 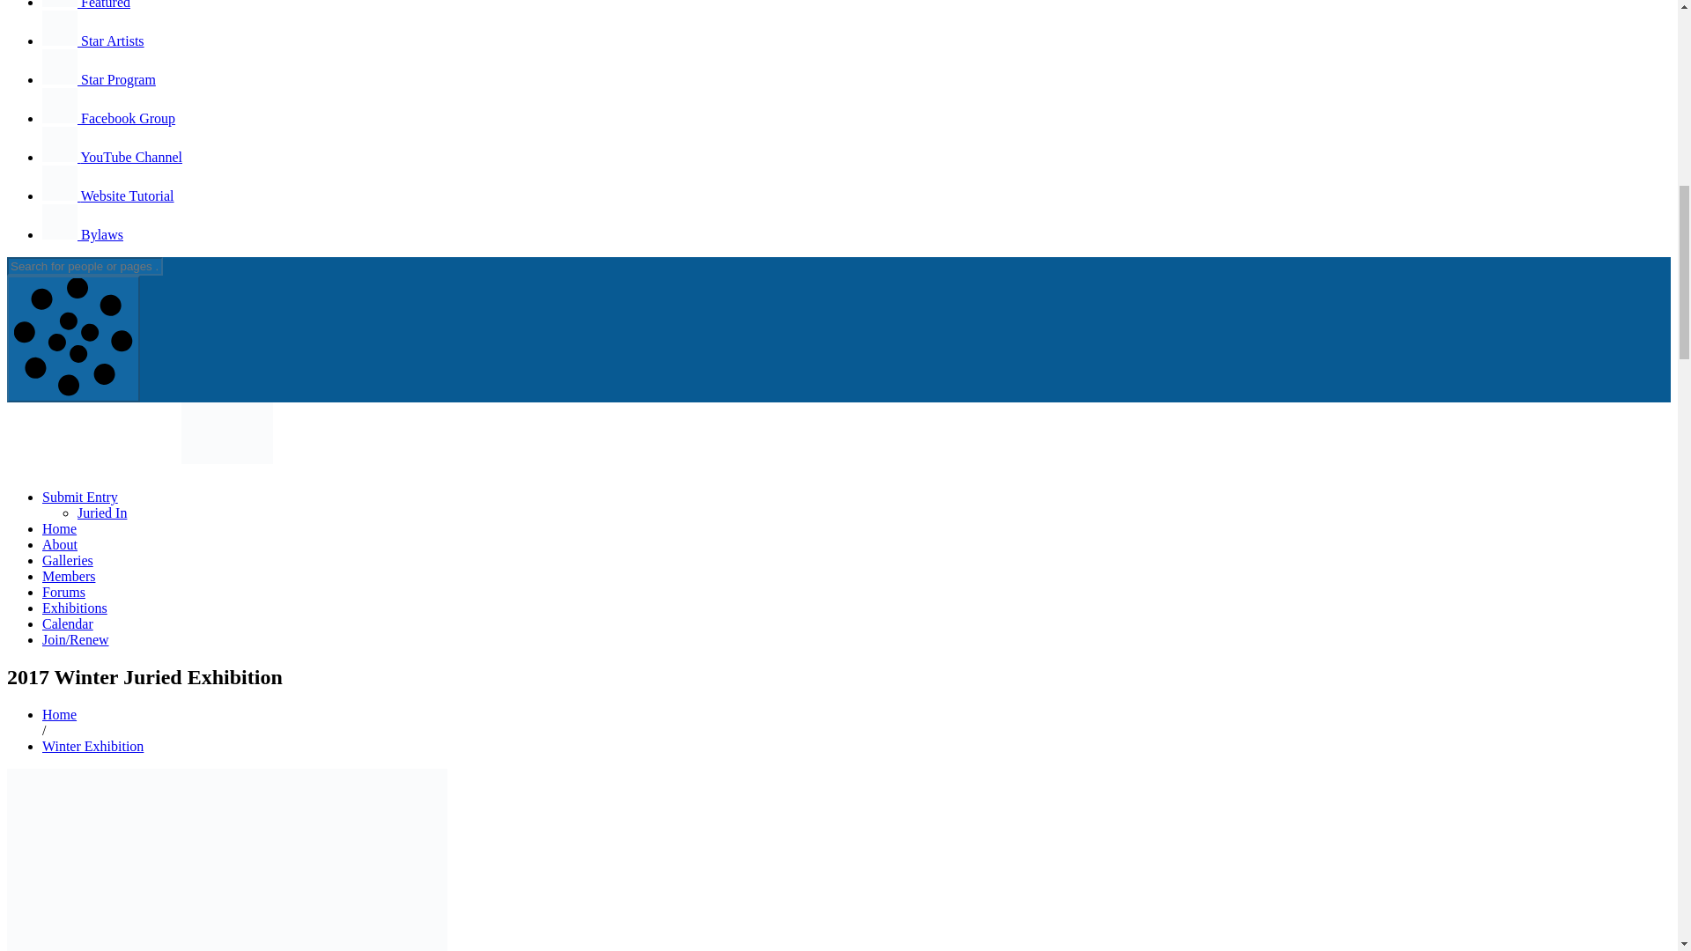 I want to click on Galleries, so click(x=67, y=560).